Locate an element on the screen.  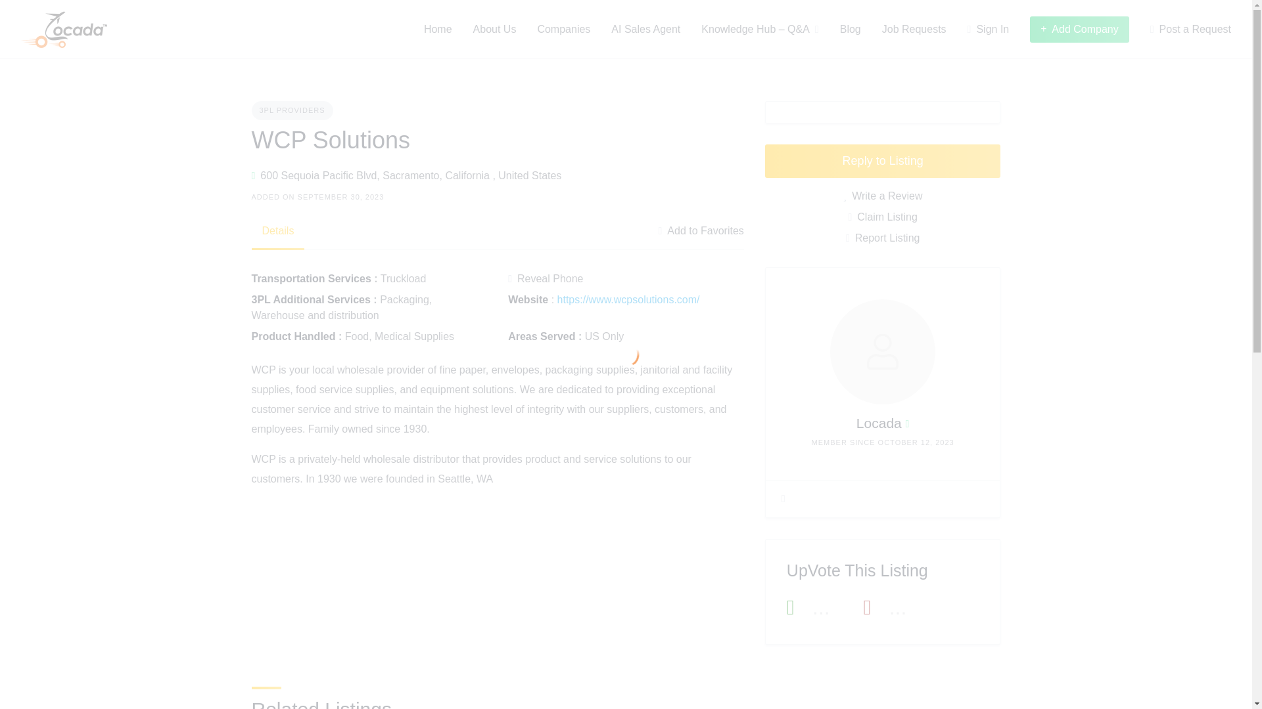
Blog is located at coordinates (851, 29).